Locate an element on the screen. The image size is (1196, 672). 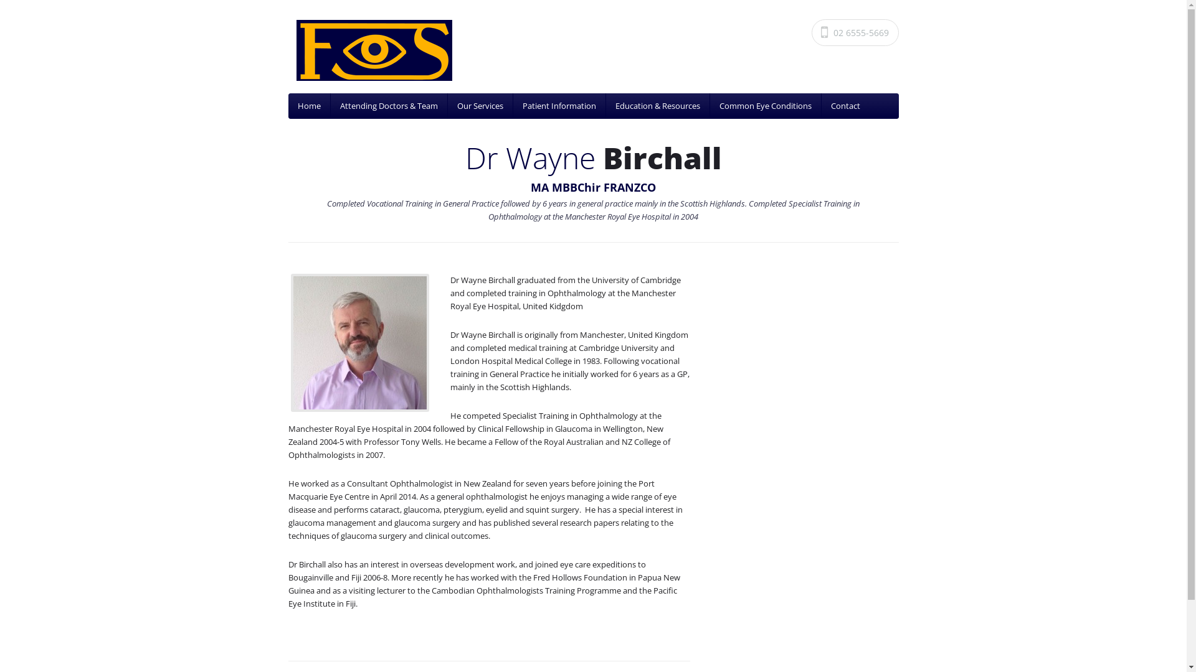
Dr Wayne Birchall is located at coordinates (359, 409).